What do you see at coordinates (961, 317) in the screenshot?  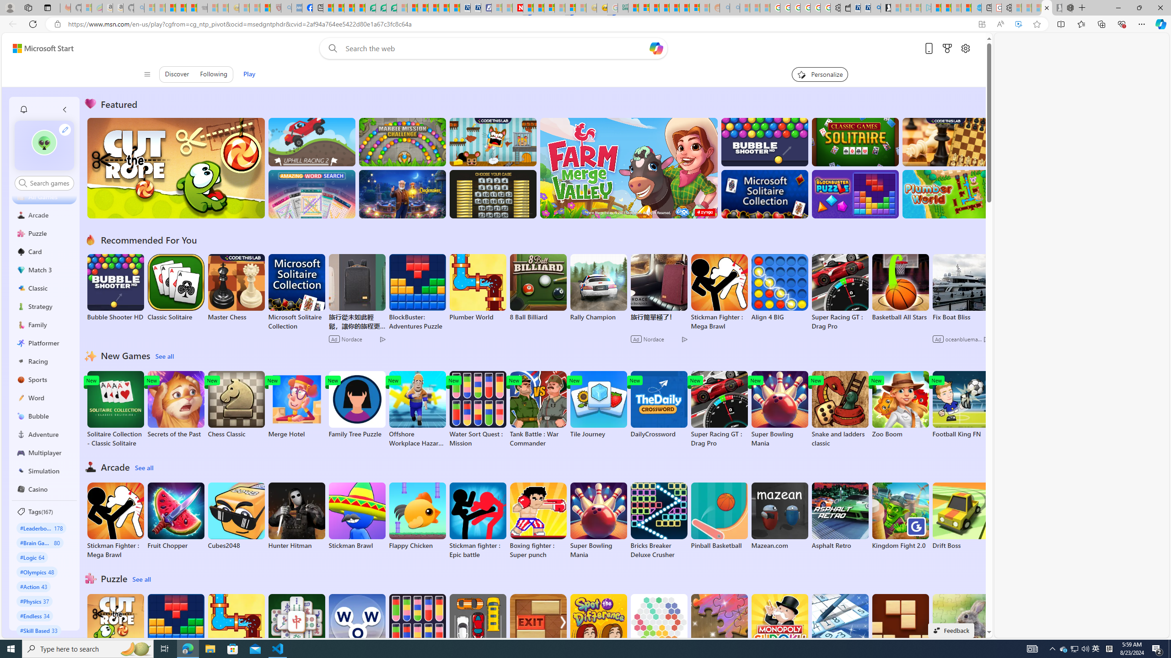 I see `Fix Boat Bliss` at bounding box center [961, 317].